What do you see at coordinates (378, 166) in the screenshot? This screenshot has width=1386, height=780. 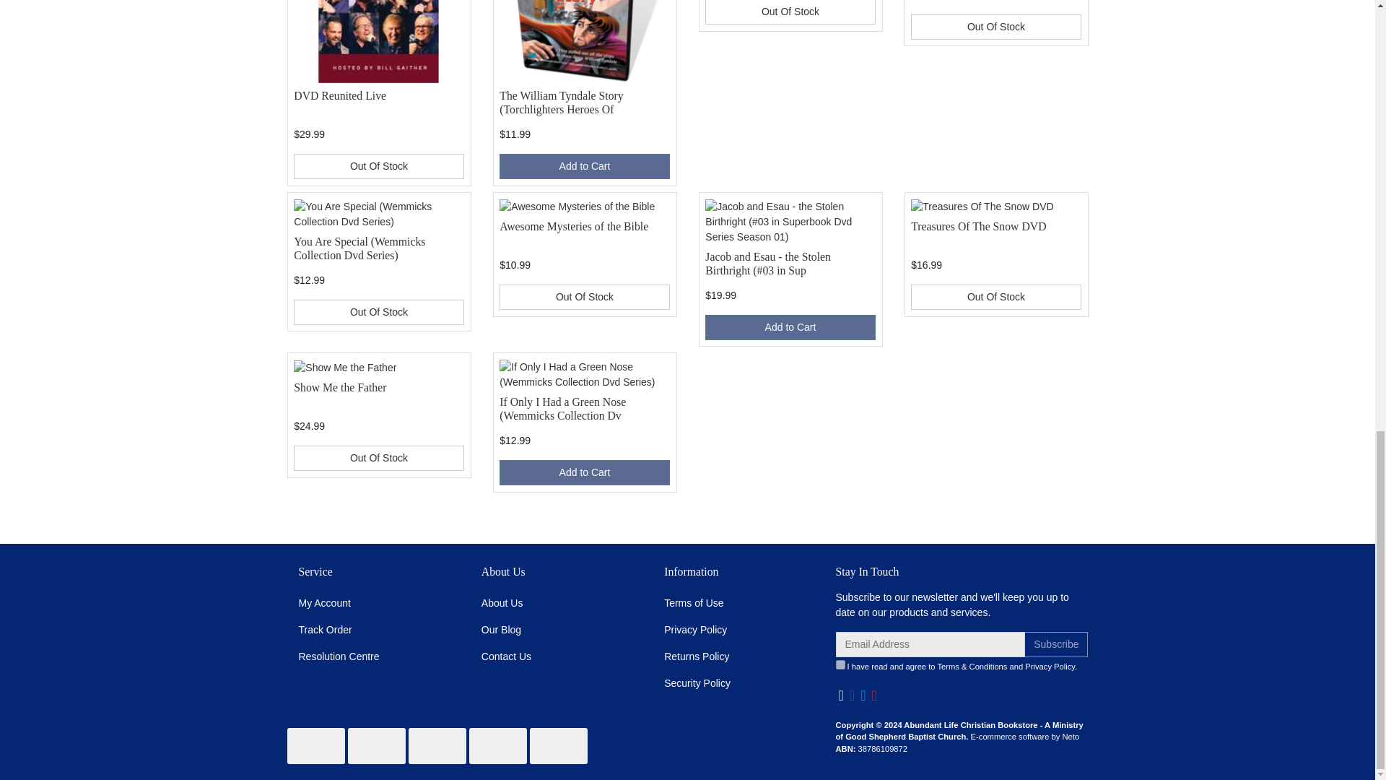 I see `Notify Me When DVD Reunited Live Is Back In Stock` at bounding box center [378, 166].